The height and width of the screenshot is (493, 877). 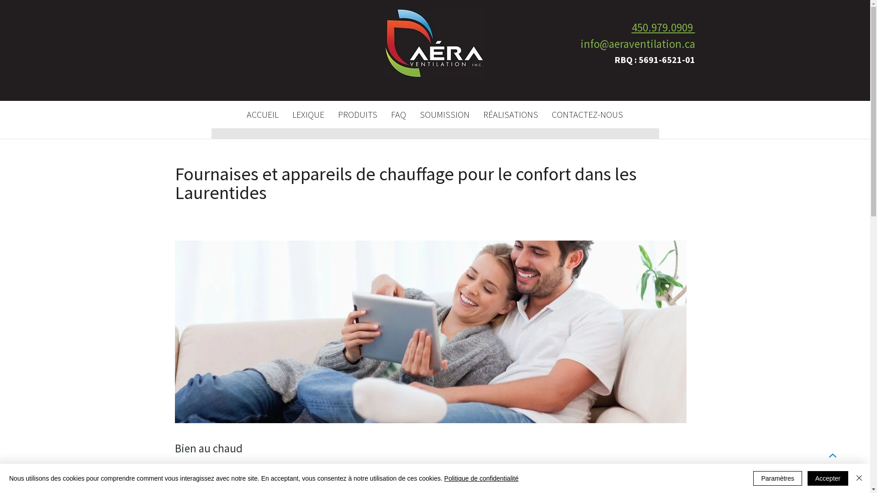 What do you see at coordinates (638, 47) in the screenshot?
I see `info@aeraventilation.ca` at bounding box center [638, 47].